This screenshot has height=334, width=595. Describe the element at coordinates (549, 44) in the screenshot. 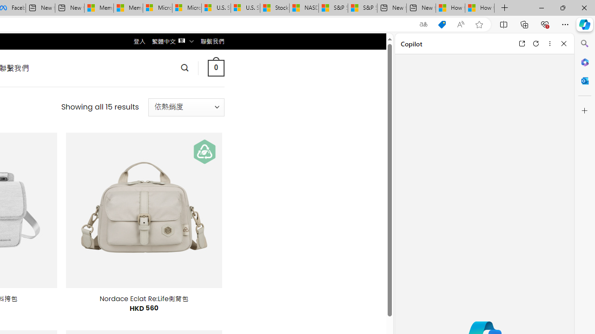

I see `More options` at that location.